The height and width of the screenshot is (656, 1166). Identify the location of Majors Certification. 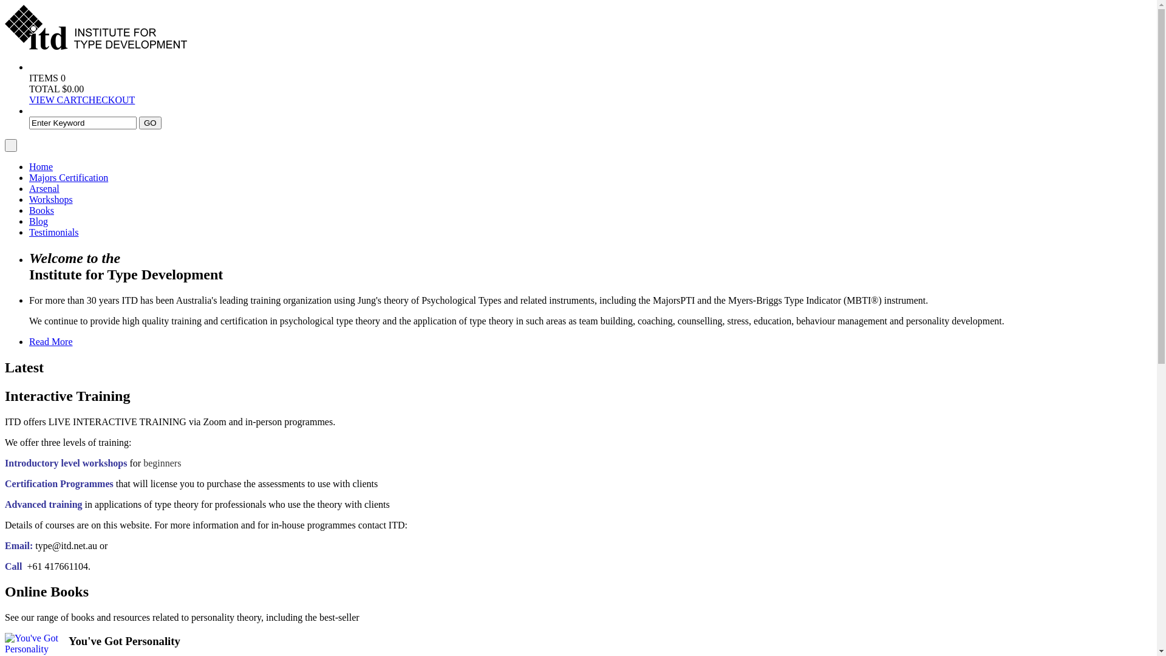
(69, 177).